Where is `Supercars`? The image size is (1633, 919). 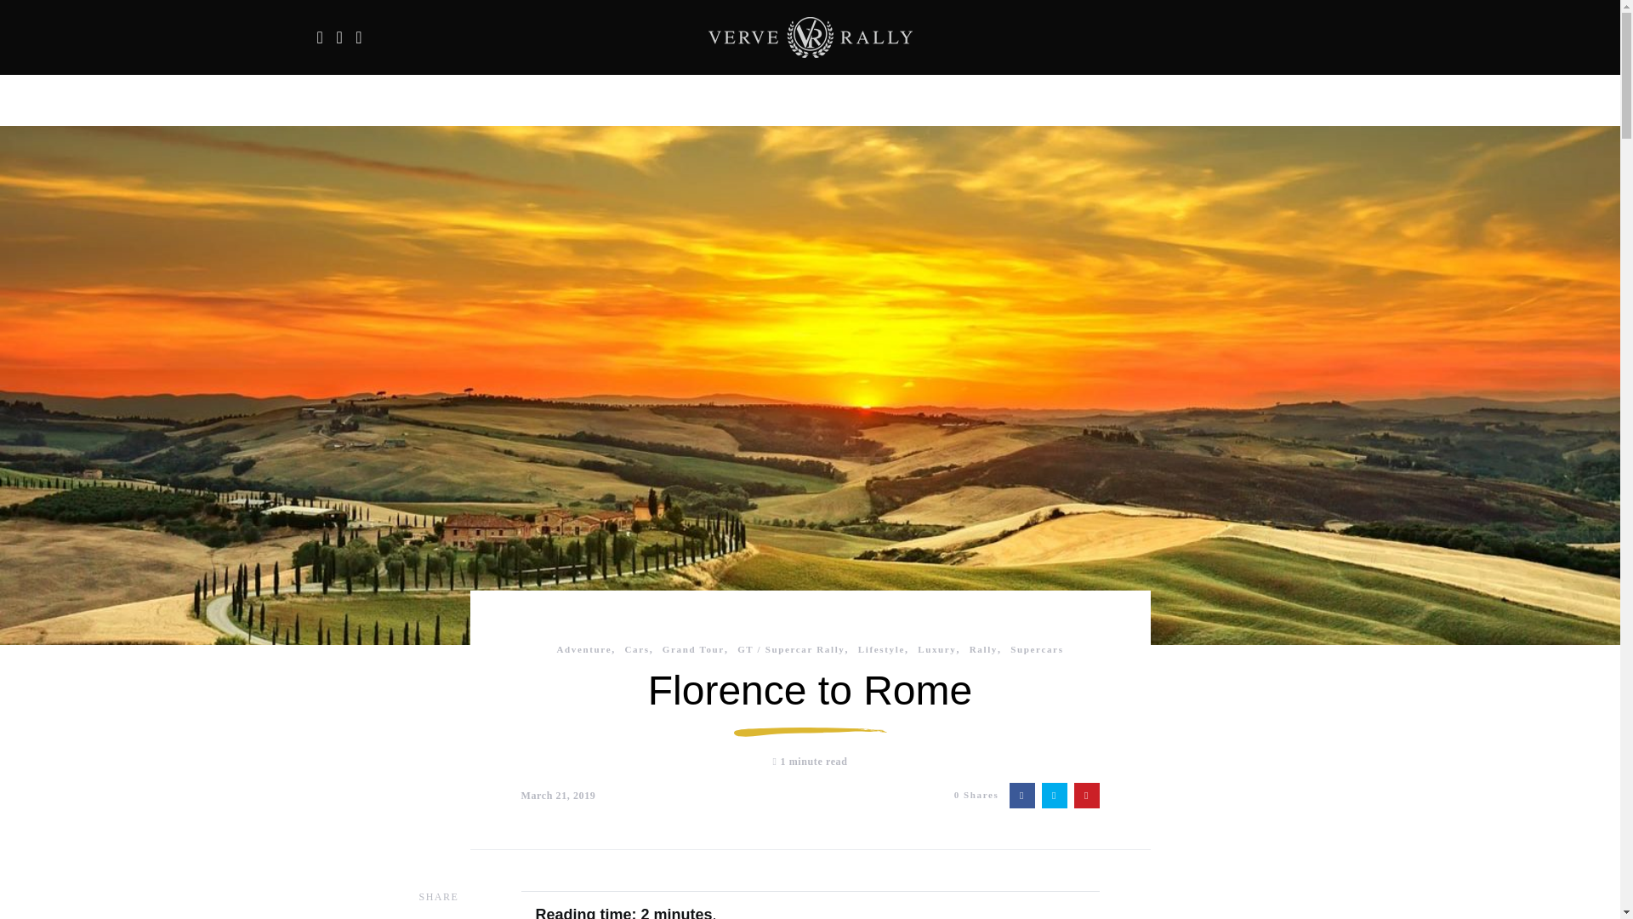
Supercars is located at coordinates (1036, 648).